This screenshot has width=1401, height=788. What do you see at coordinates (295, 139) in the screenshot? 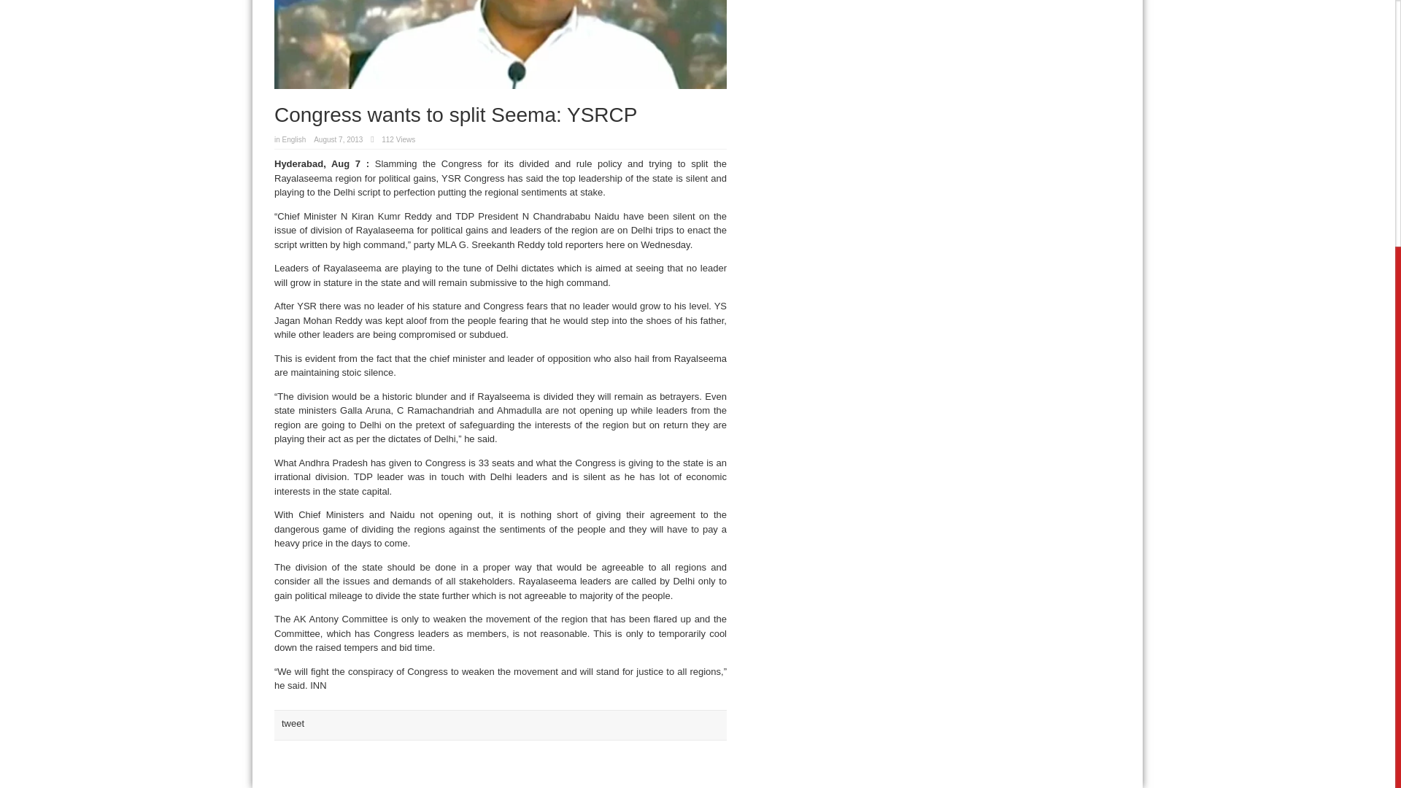
I see `English` at bounding box center [295, 139].